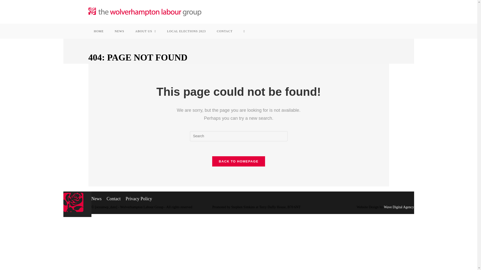  I want to click on NEWS, so click(119, 31).